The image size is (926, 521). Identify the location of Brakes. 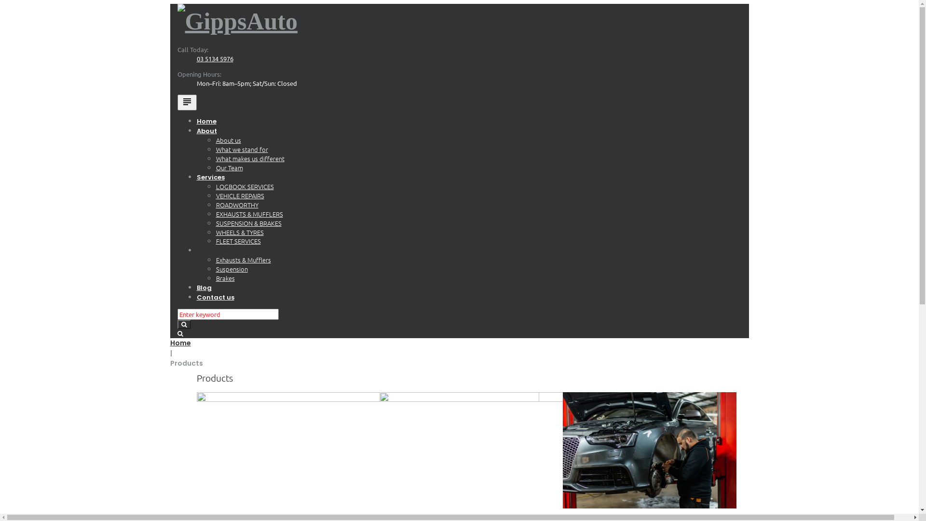
(226, 278).